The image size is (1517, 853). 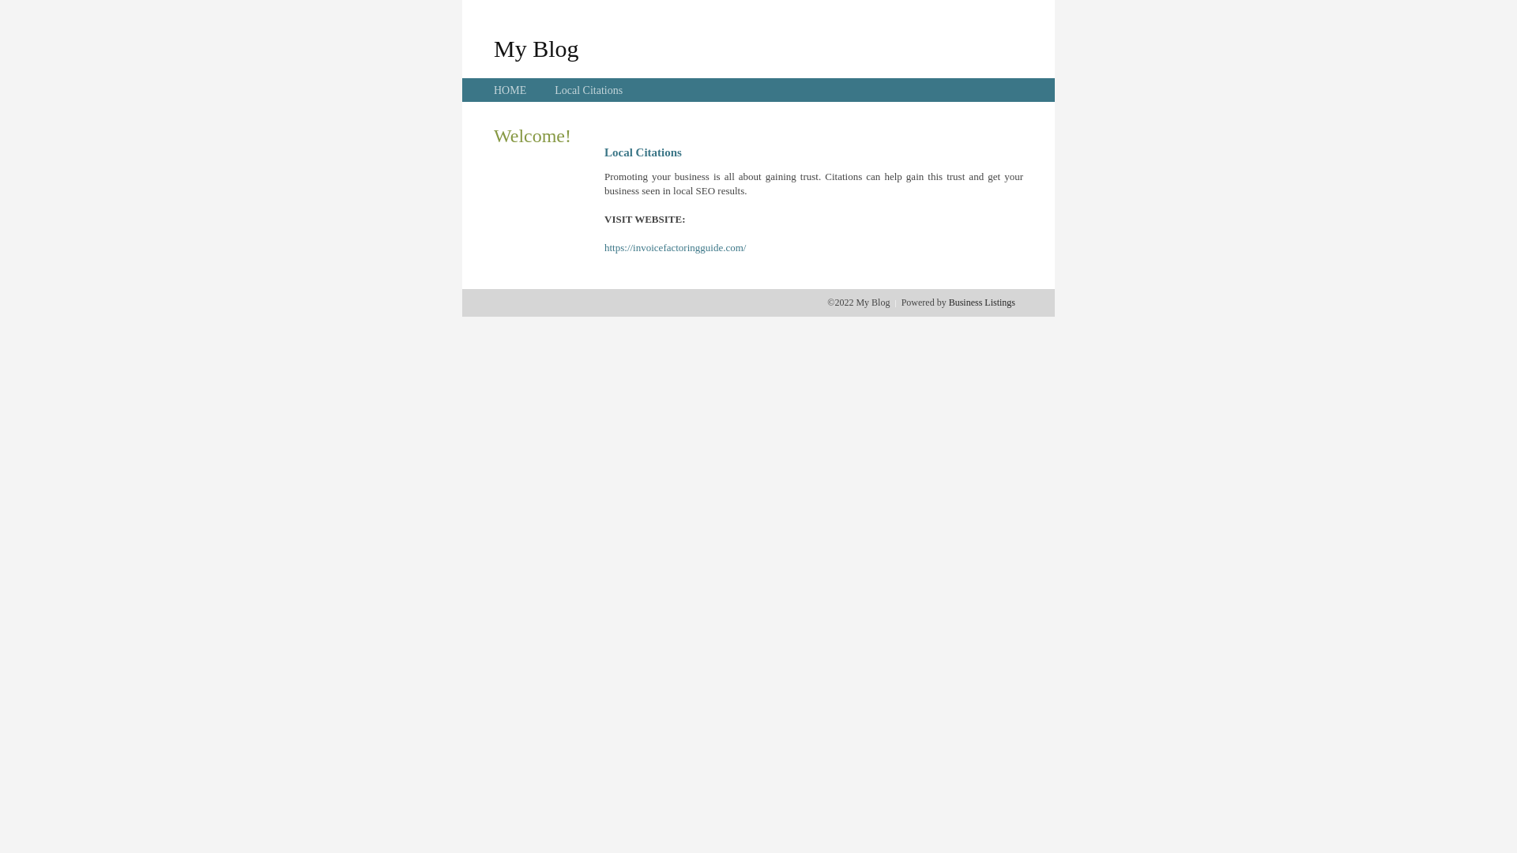 What do you see at coordinates (536, 48) in the screenshot?
I see `My Blog` at bounding box center [536, 48].